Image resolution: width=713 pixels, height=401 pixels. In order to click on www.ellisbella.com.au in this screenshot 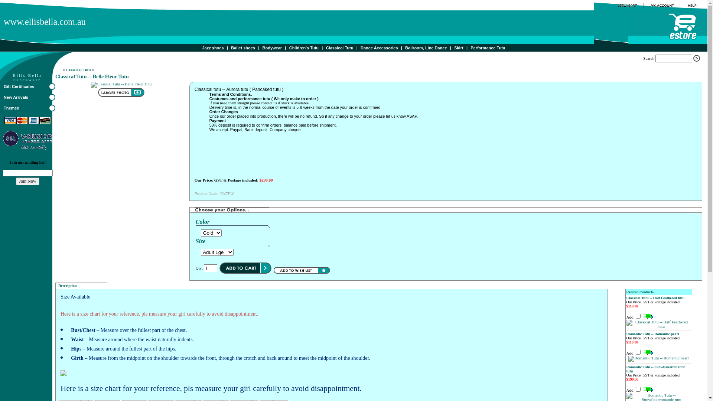, I will do `click(110, 24)`.